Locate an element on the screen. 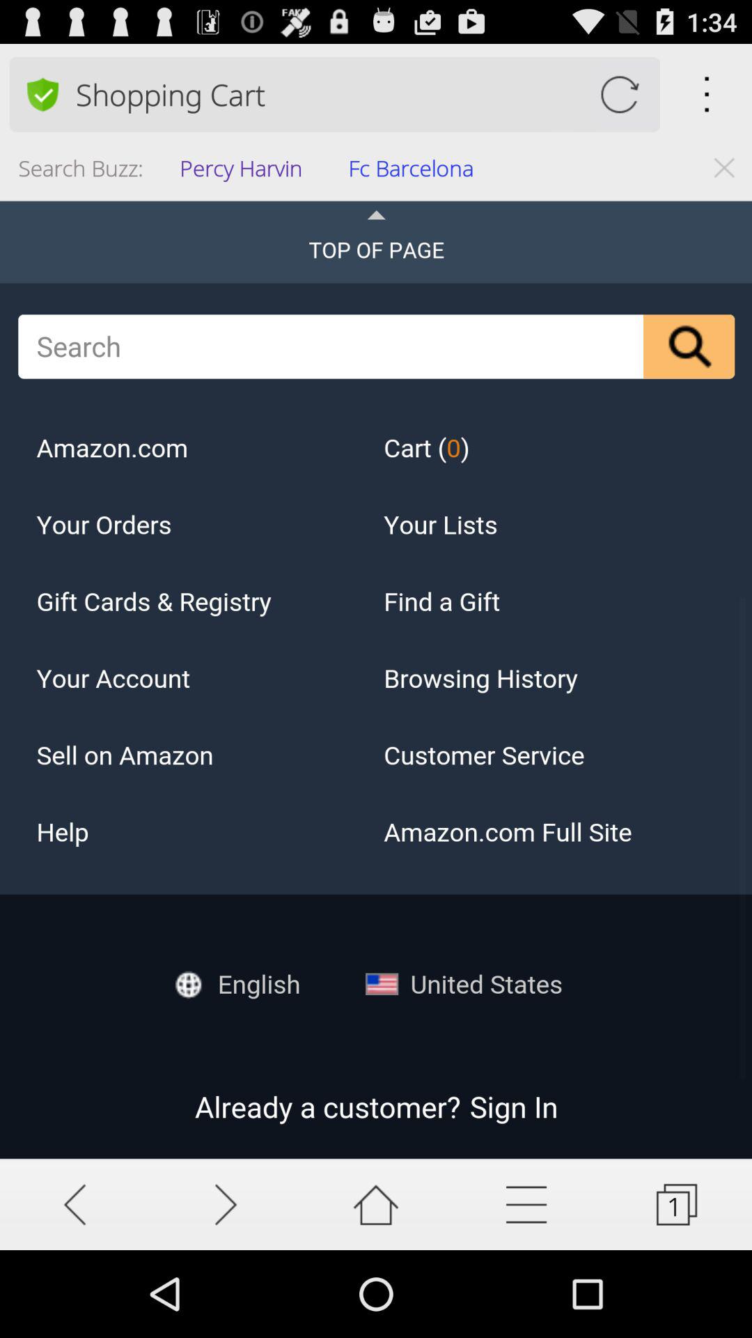 Image resolution: width=752 pixels, height=1338 pixels. check if website is secure is located at coordinates (42, 94).